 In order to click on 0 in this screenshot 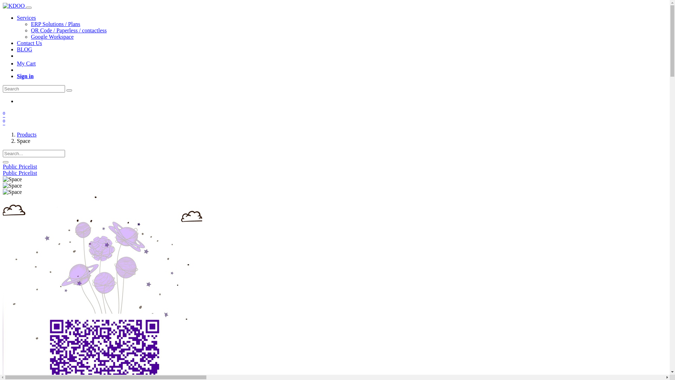, I will do `click(4, 122)`.